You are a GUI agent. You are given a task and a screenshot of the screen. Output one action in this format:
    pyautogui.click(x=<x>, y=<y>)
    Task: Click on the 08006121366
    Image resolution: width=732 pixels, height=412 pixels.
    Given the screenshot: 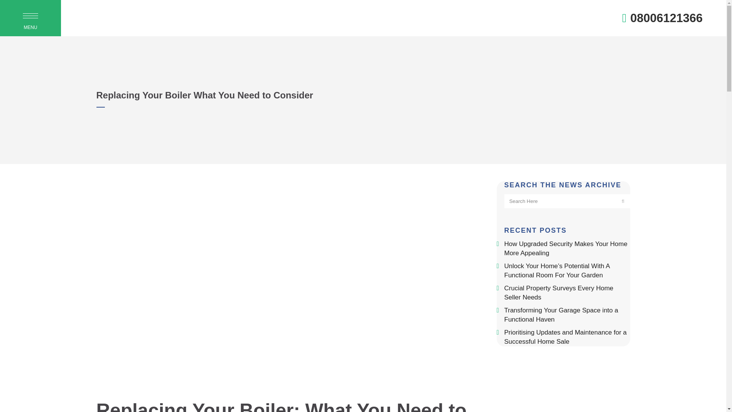 What is the action you would take?
    pyautogui.click(x=666, y=18)
    